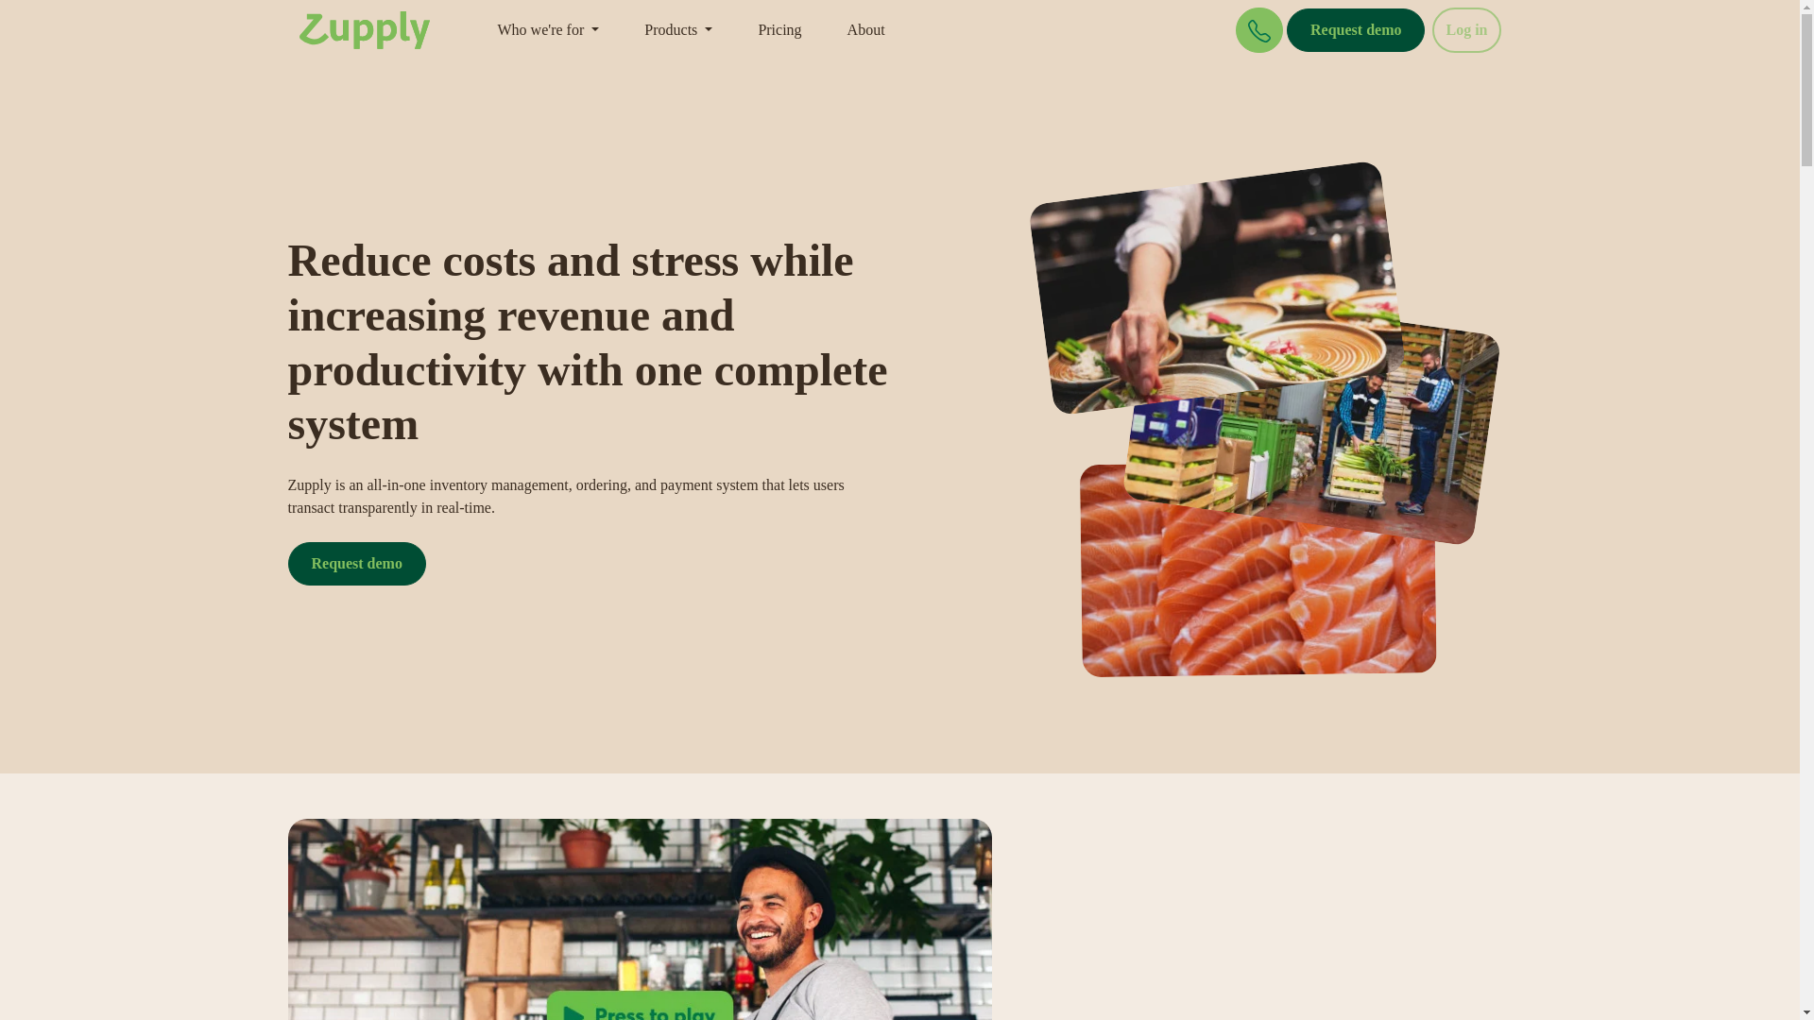 The image size is (1814, 1020). What do you see at coordinates (1355, 30) in the screenshot?
I see `Request demo` at bounding box center [1355, 30].